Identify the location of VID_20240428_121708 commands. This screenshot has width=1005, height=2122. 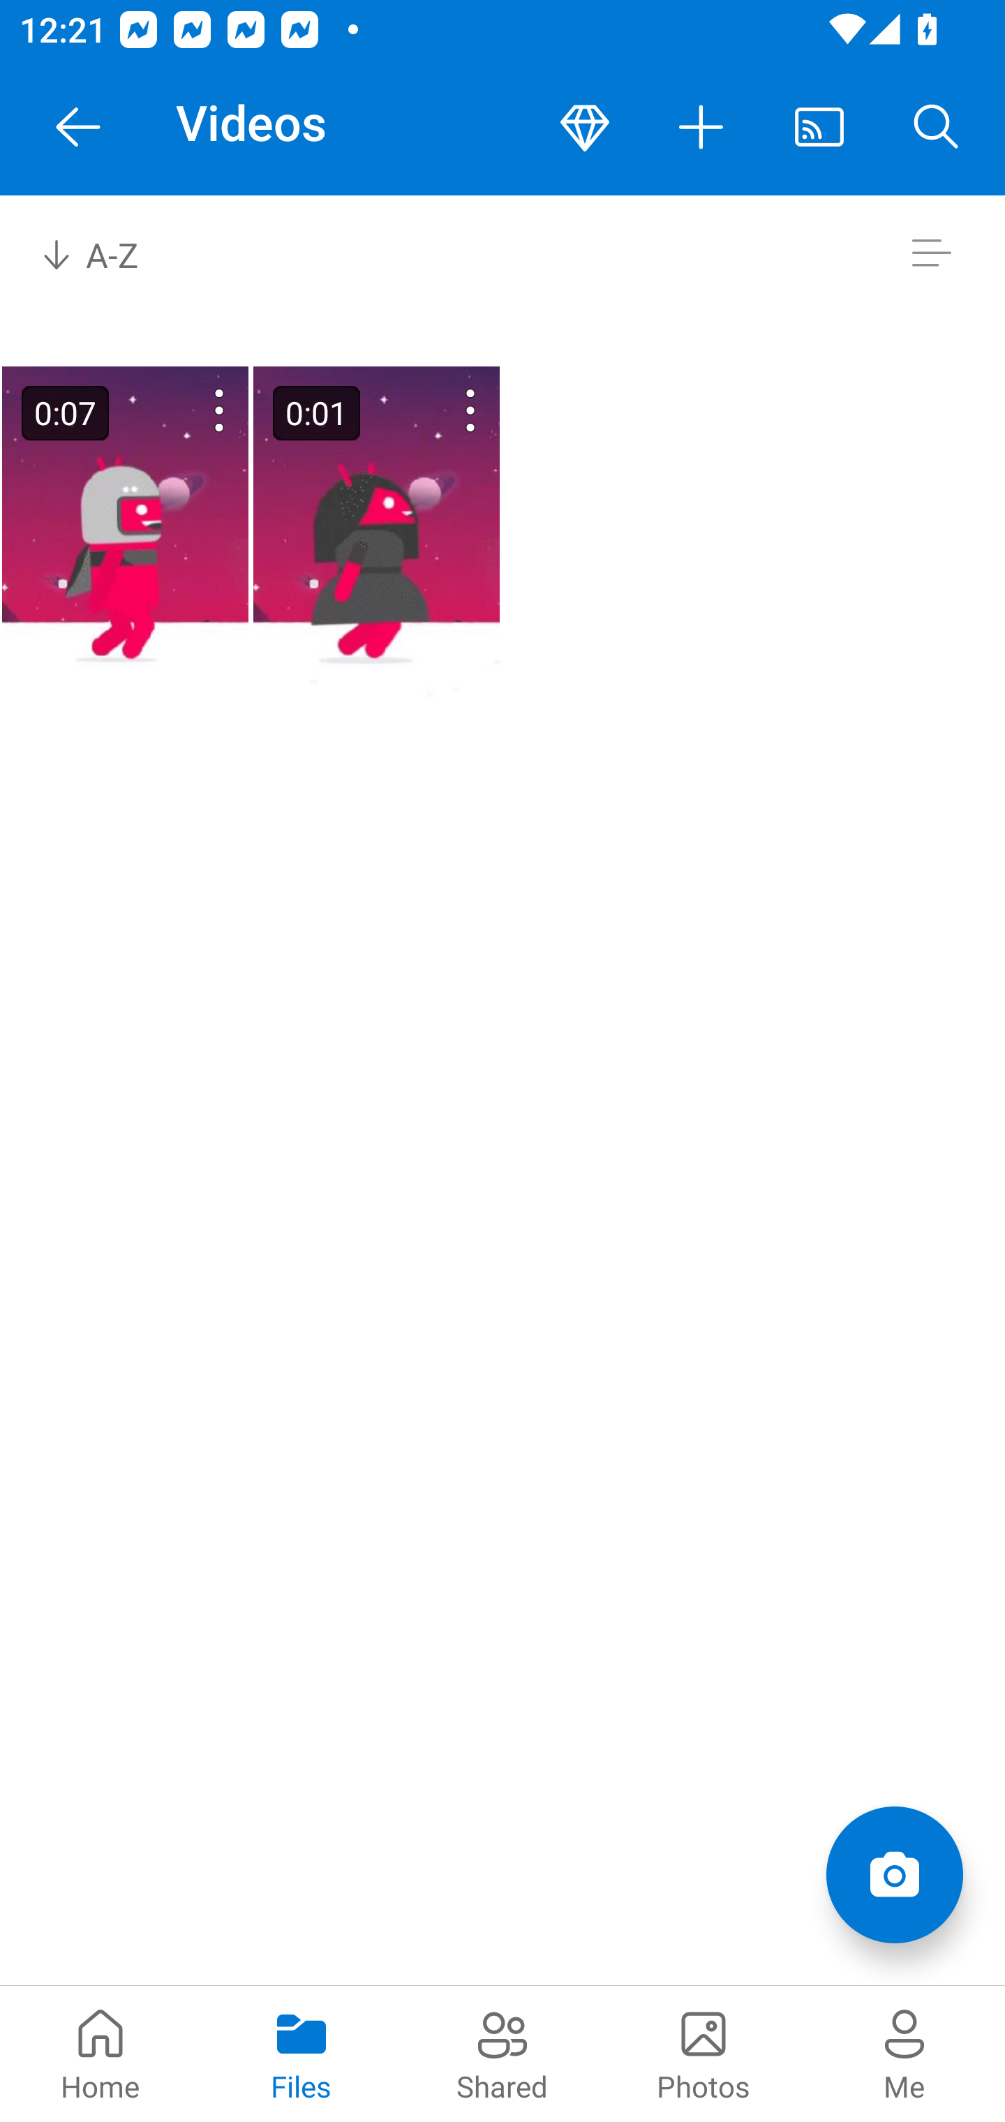
(435, 410).